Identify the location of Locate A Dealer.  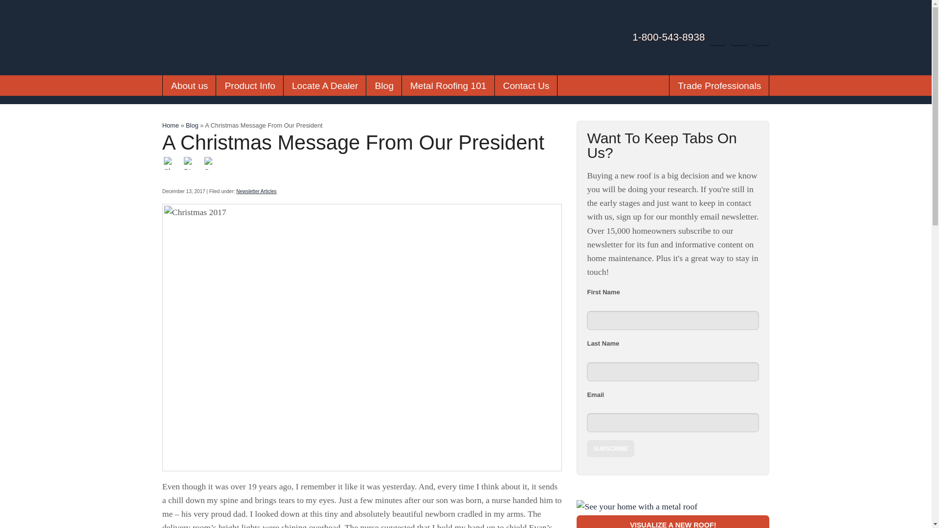
(325, 85).